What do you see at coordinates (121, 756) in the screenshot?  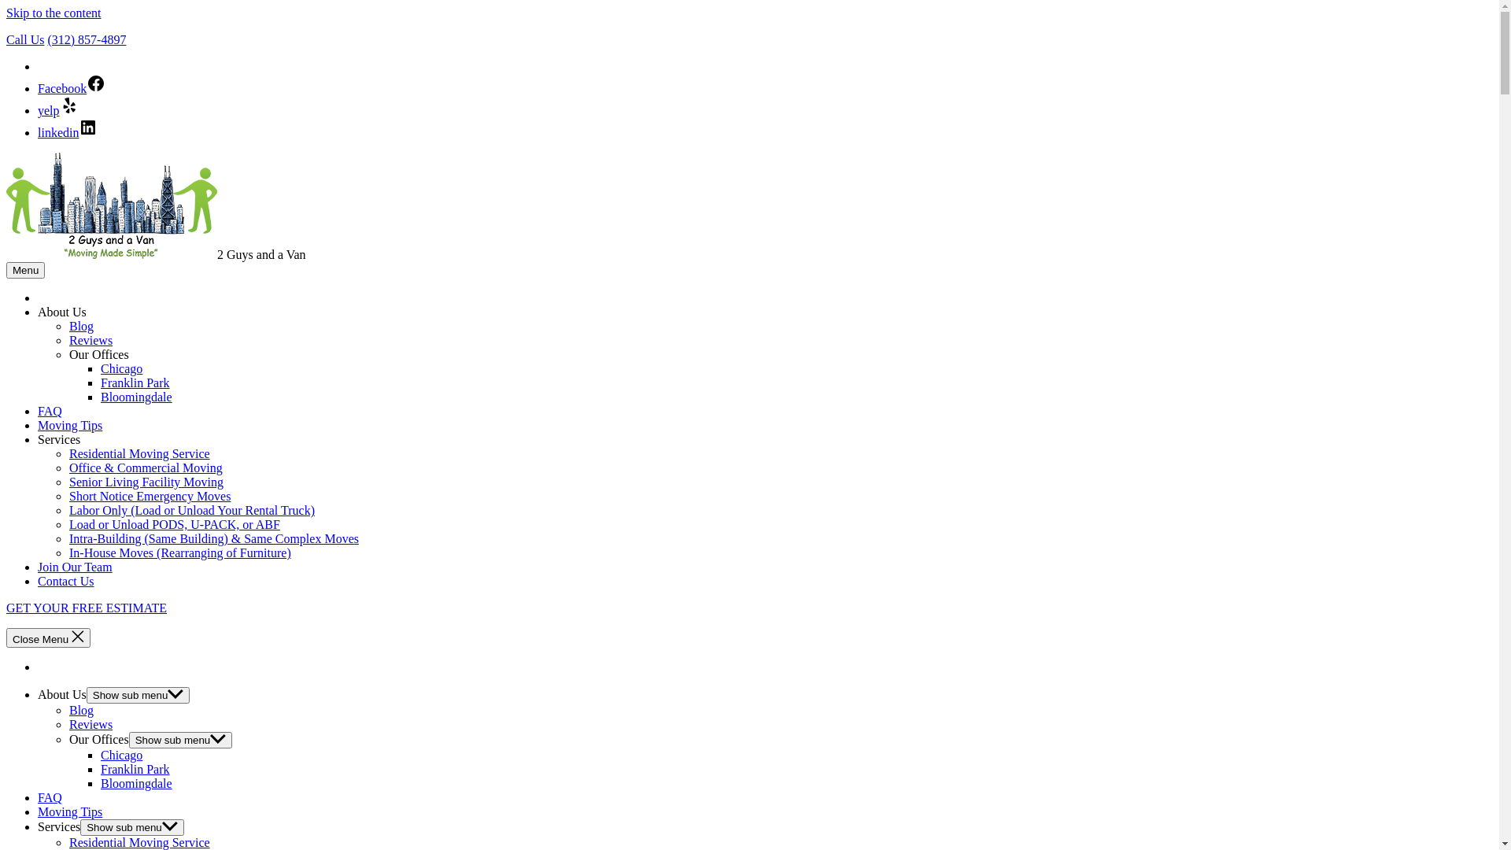 I see `Chicago` at bounding box center [121, 756].